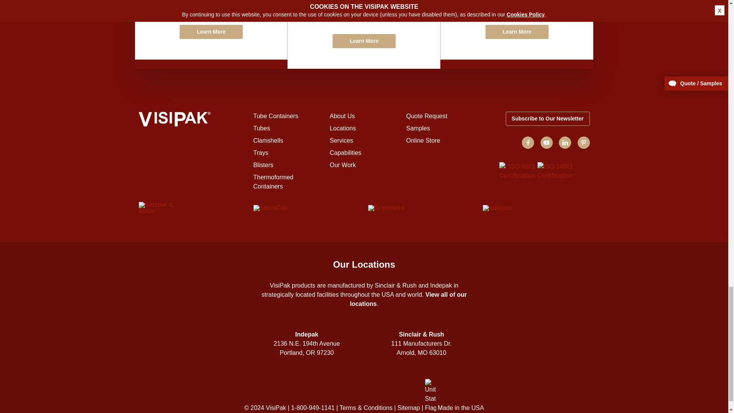 This screenshot has width=734, height=413. Describe the element at coordinates (260, 153) in the screenshot. I see `Trays` at that location.